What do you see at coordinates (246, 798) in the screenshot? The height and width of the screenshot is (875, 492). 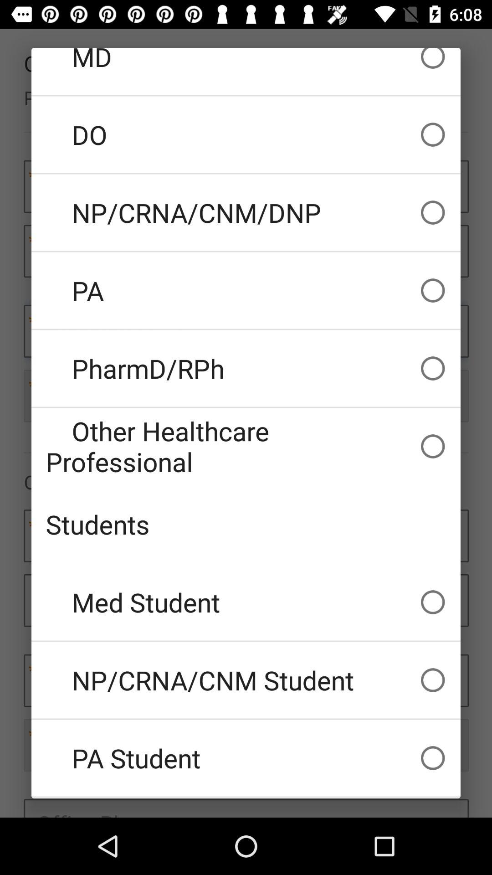 I see `turn off the     pharmacy student icon` at bounding box center [246, 798].